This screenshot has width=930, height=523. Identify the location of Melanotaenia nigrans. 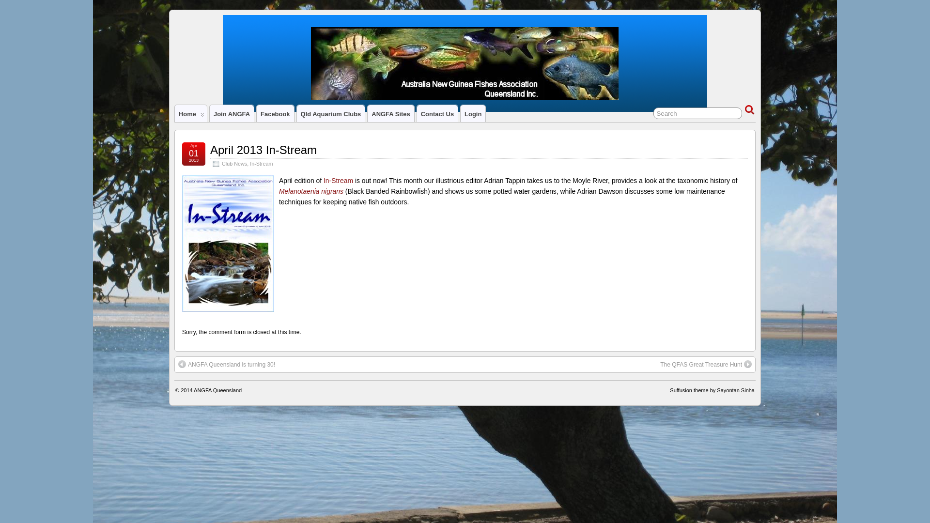
(311, 191).